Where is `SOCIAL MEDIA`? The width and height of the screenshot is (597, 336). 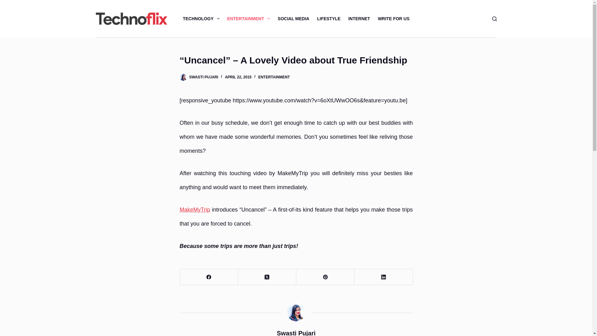
SOCIAL MEDIA is located at coordinates (294, 19).